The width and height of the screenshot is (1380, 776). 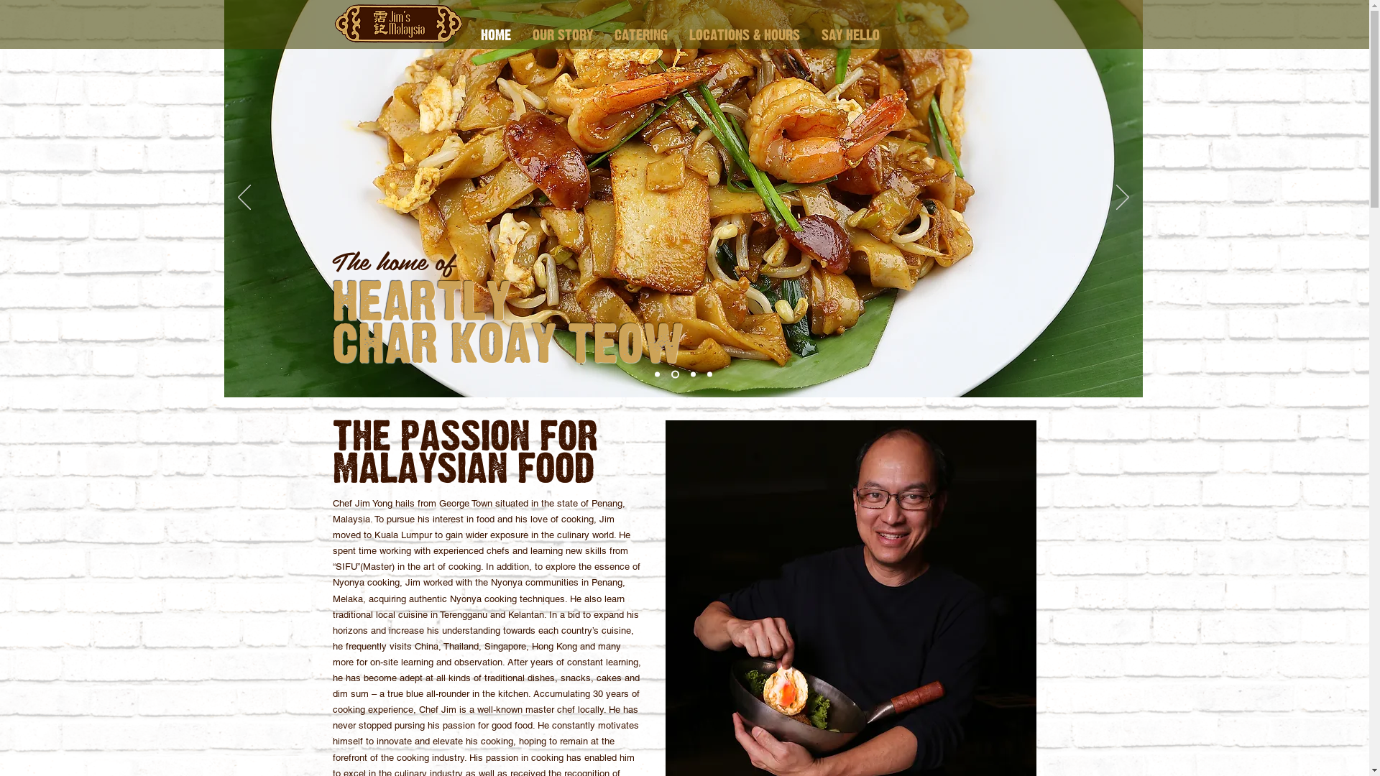 I want to click on HOME, so click(x=496, y=36).